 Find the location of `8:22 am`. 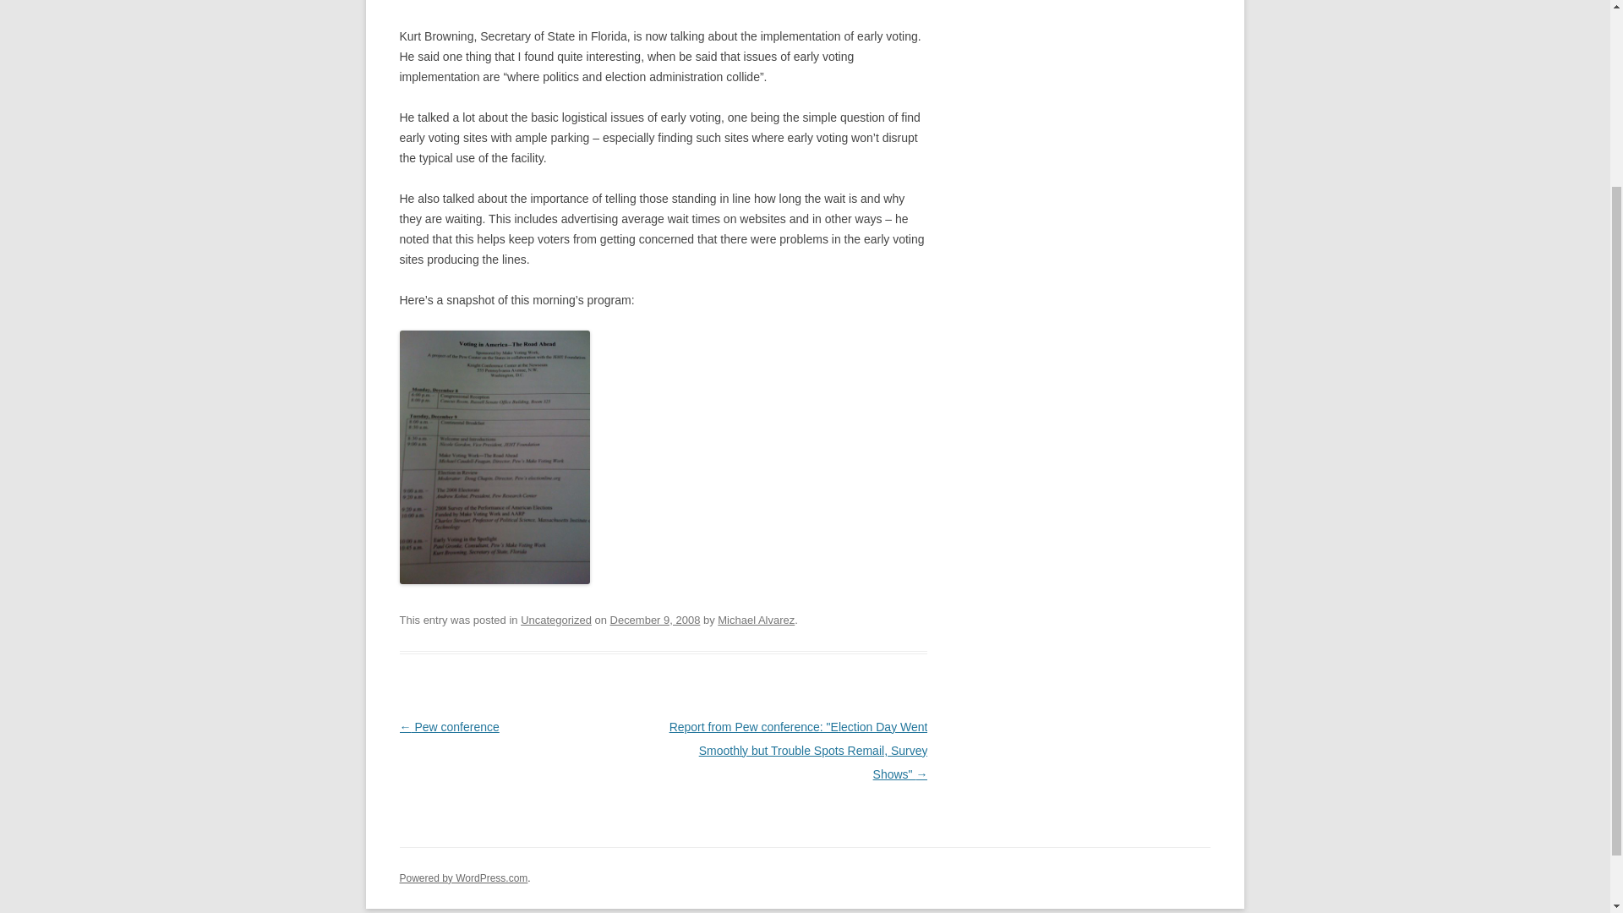

8:22 am is located at coordinates (655, 619).